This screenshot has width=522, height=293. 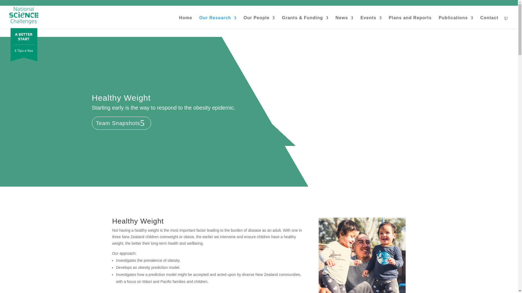 I want to click on Home, so click(x=185, y=22).